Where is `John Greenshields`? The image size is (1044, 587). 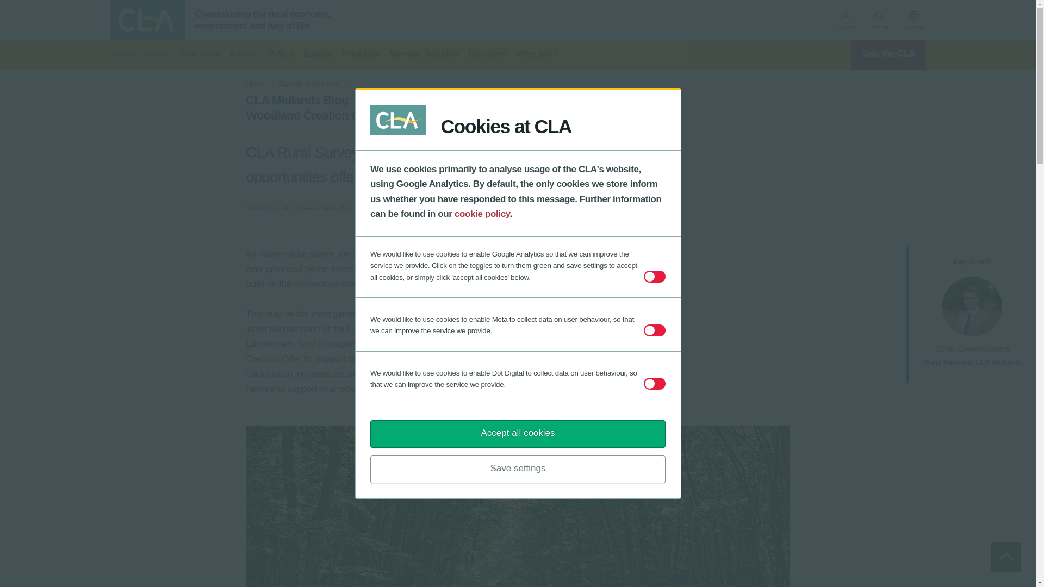
John Greenshields is located at coordinates (972, 349).